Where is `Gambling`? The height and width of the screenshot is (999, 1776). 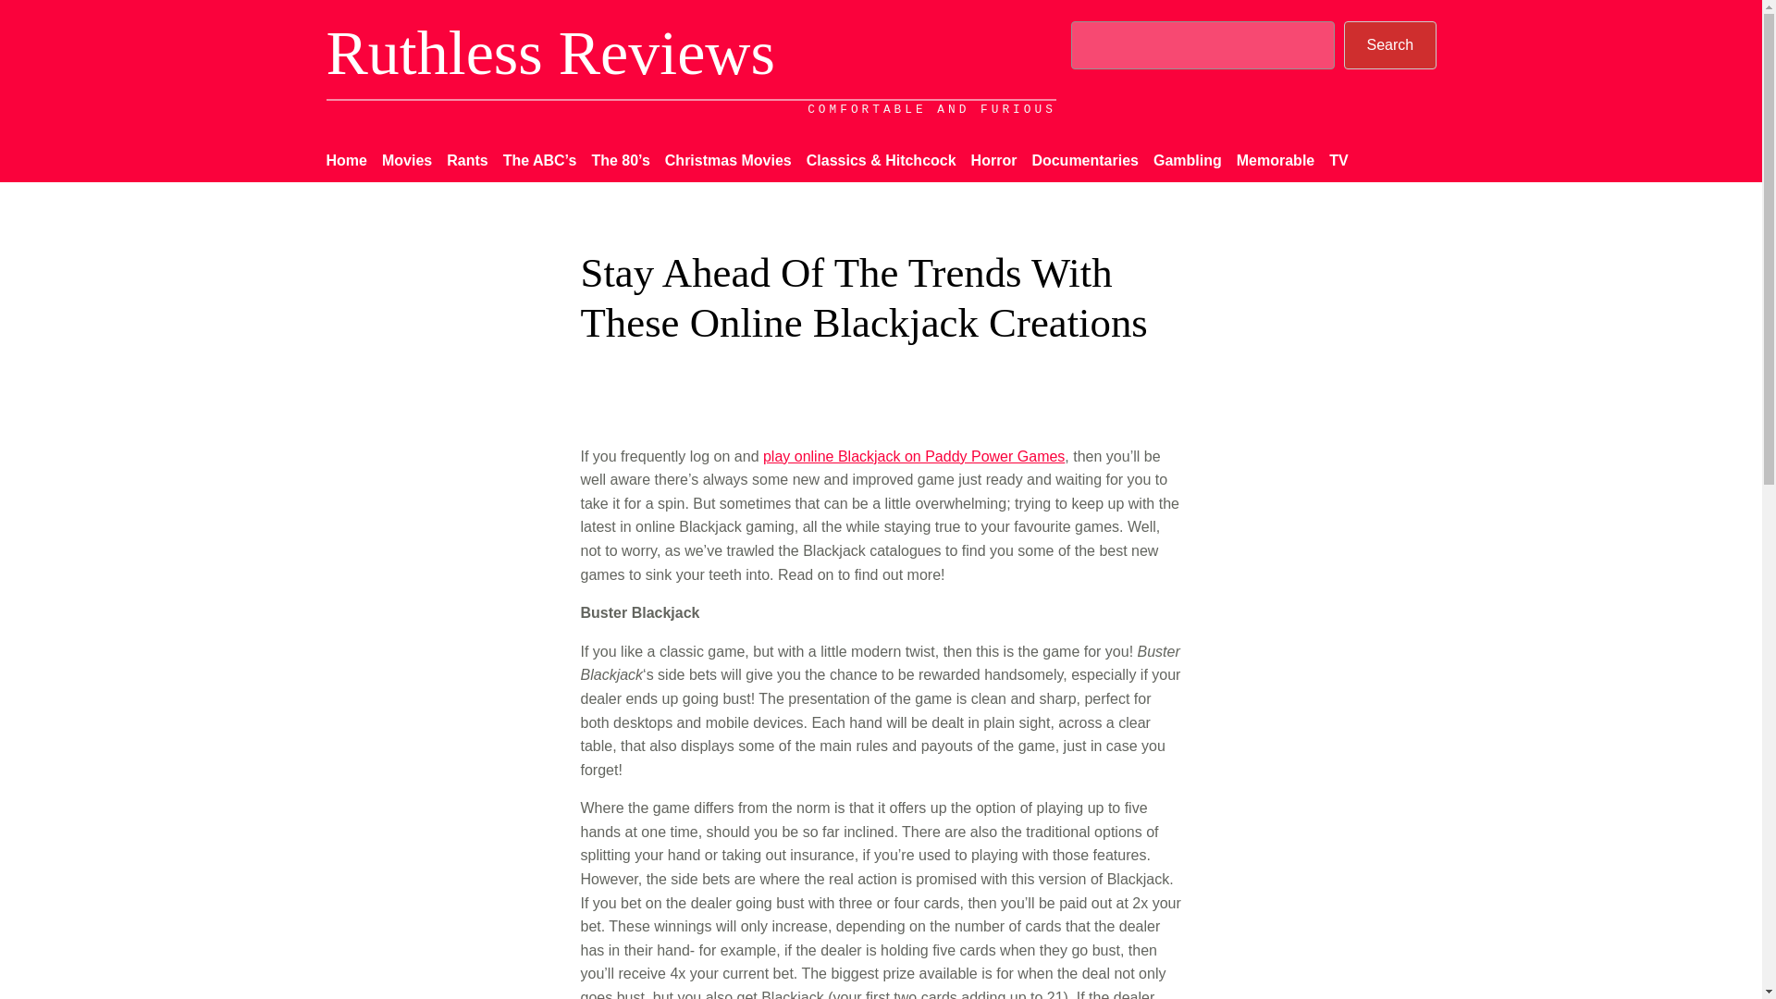
Gambling is located at coordinates (1187, 160).